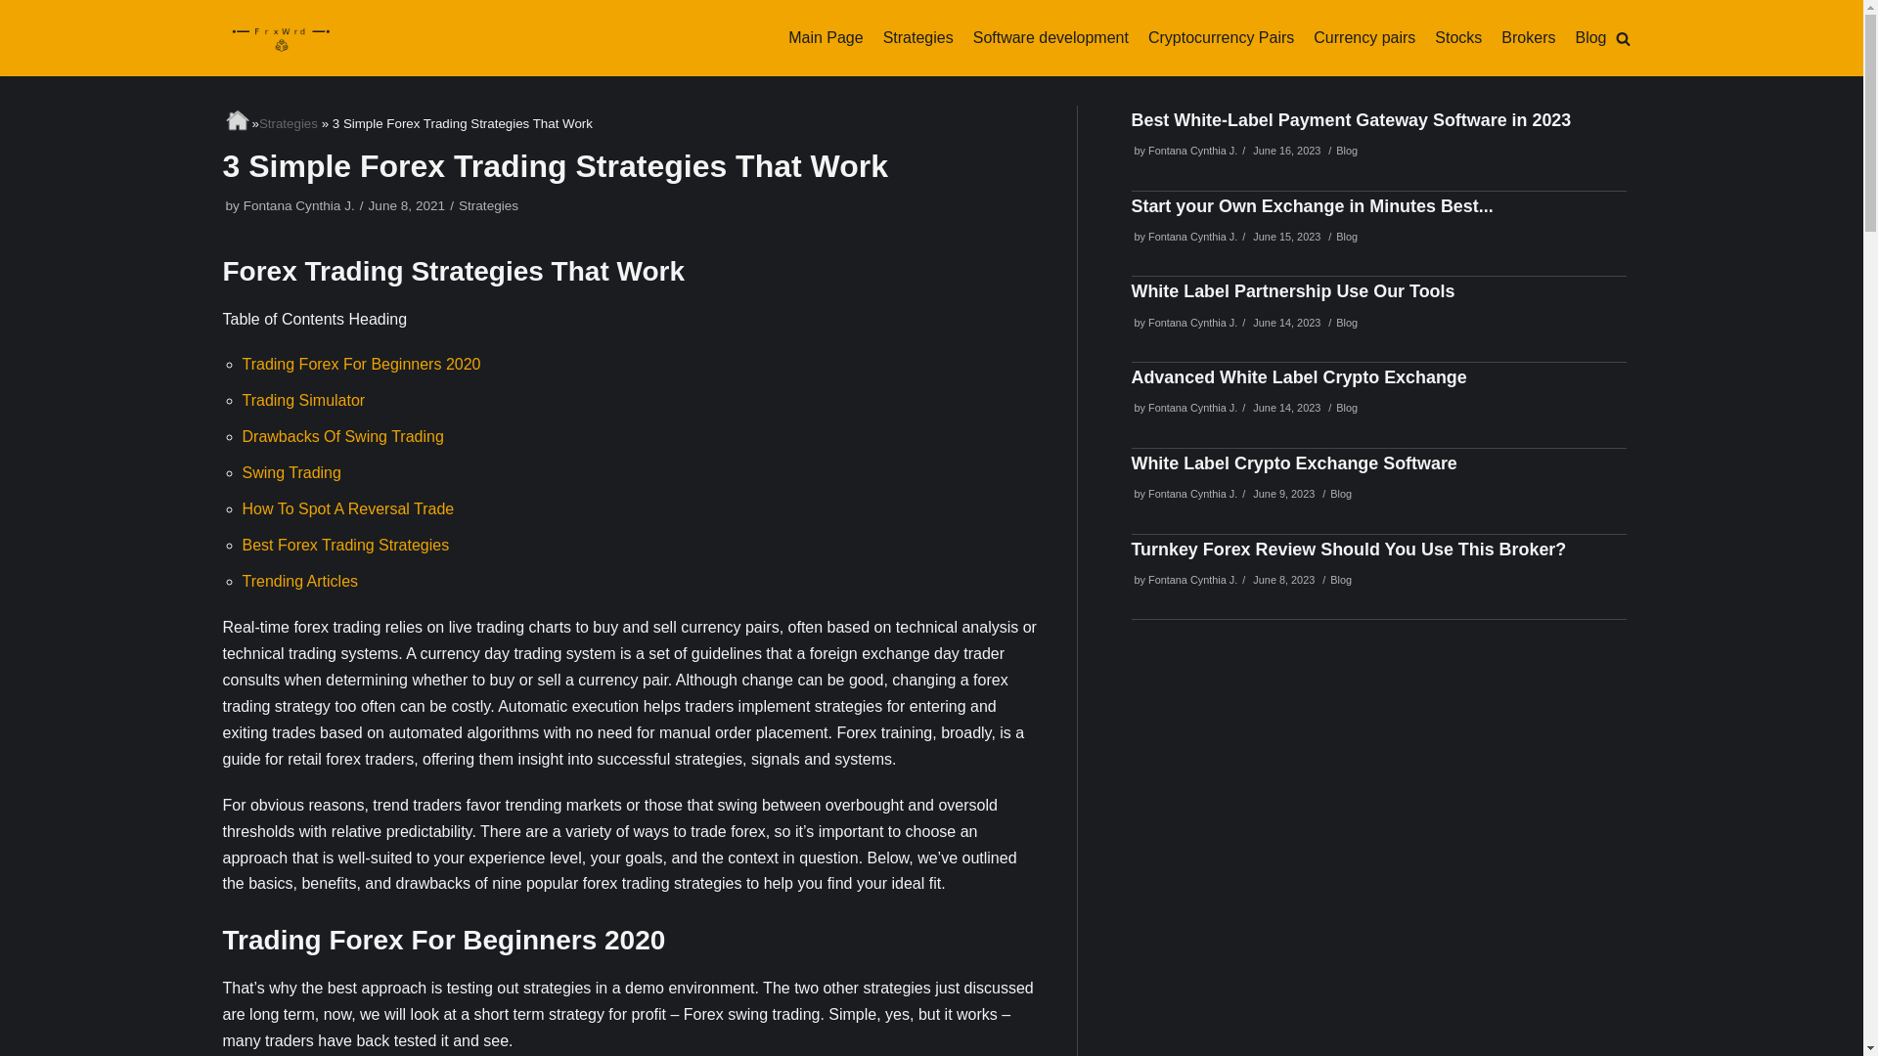 This screenshot has height=1056, width=1878. What do you see at coordinates (1192, 237) in the screenshot?
I see `Posts by Fontana Cynthia J.` at bounding box center [1192, 237].